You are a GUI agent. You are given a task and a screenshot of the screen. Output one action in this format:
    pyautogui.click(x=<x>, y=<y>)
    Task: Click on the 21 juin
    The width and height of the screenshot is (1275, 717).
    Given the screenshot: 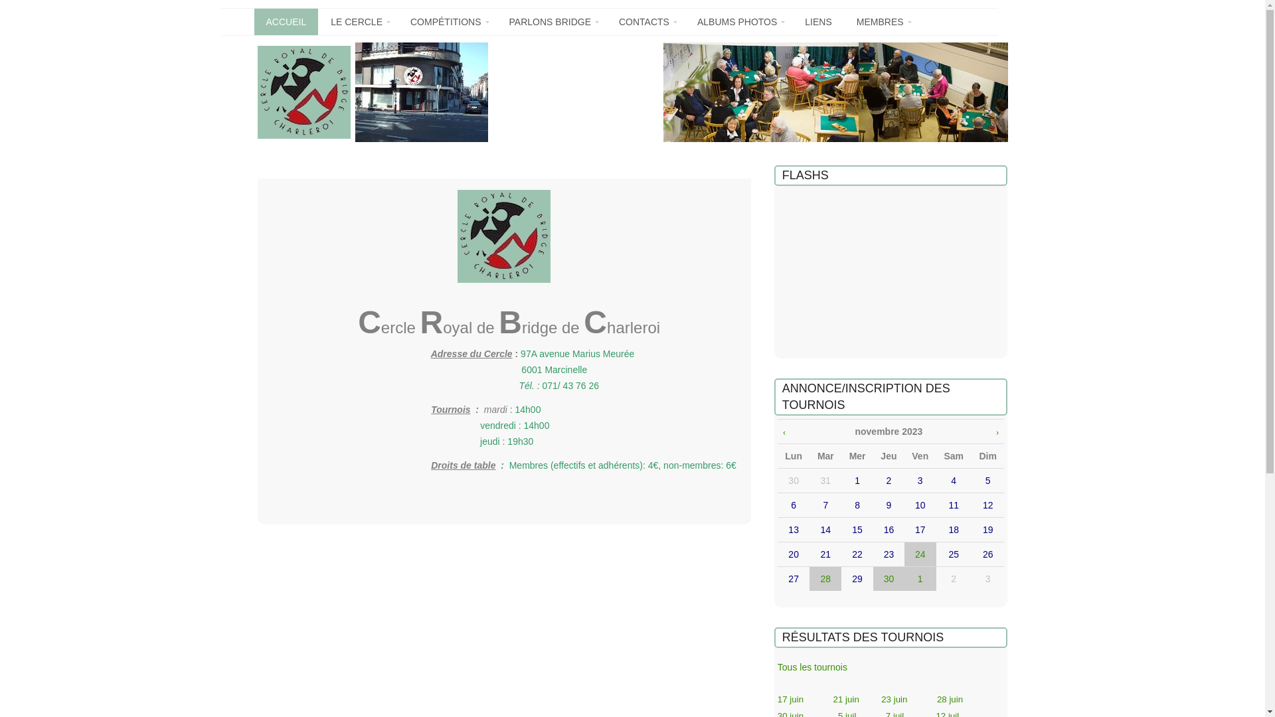 What is the action you would take?
    pyautogui.click(x=846, y=700)
    